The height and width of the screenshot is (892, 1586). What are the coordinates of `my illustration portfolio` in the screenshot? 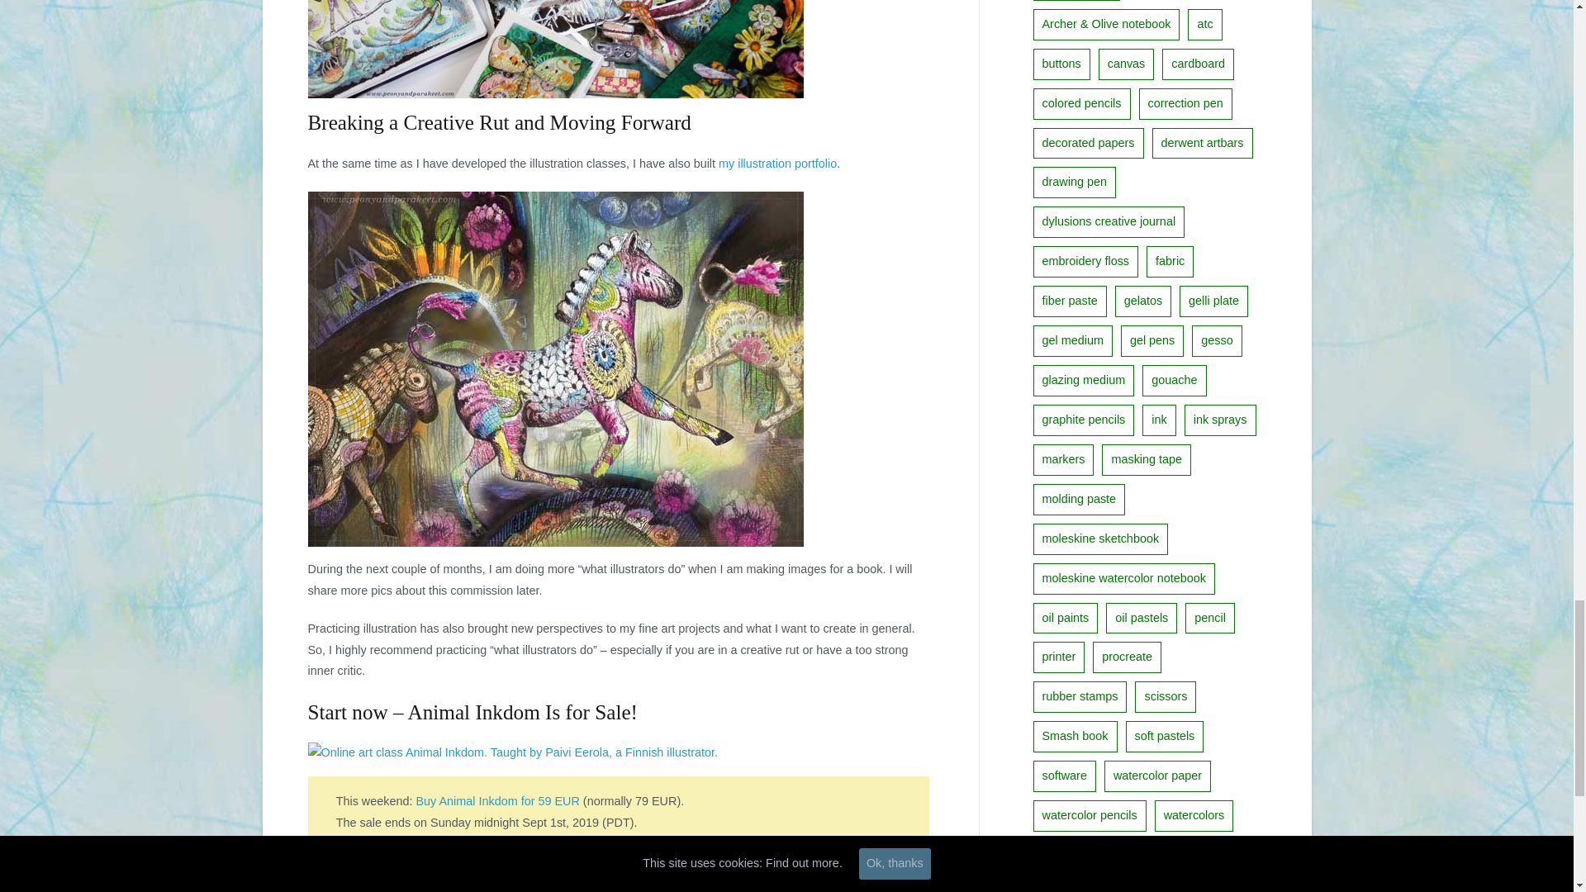 It's located at (777, 164).